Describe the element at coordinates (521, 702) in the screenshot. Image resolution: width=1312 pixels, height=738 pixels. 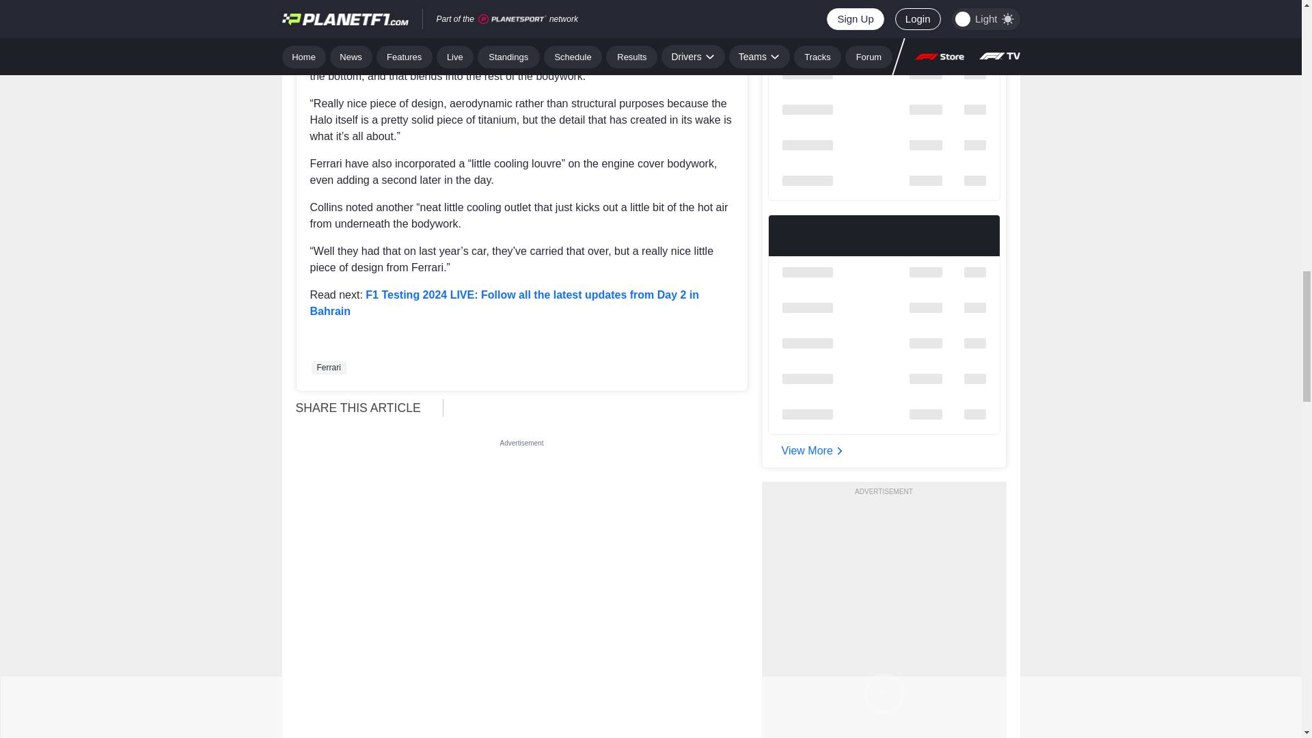
I see `Vuukle Comments Widget` at that location.